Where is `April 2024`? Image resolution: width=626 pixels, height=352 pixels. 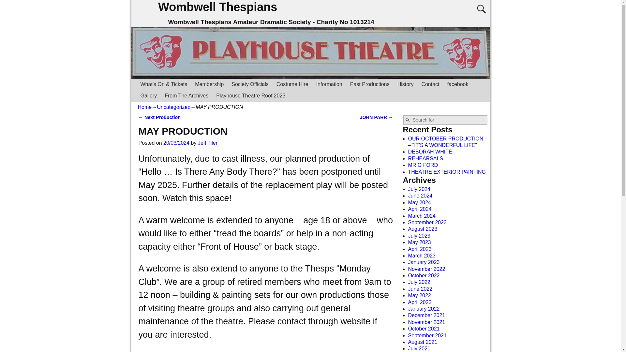
April 2024 is located at coordinates (420, 209).